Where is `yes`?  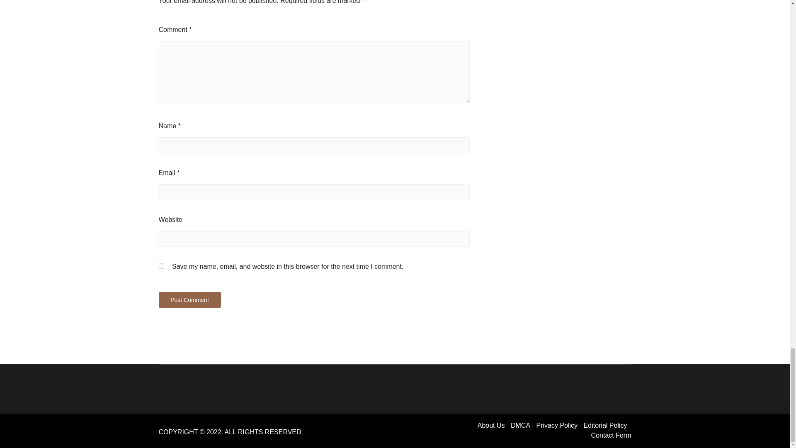 yes is located at coordinates (161, 266).